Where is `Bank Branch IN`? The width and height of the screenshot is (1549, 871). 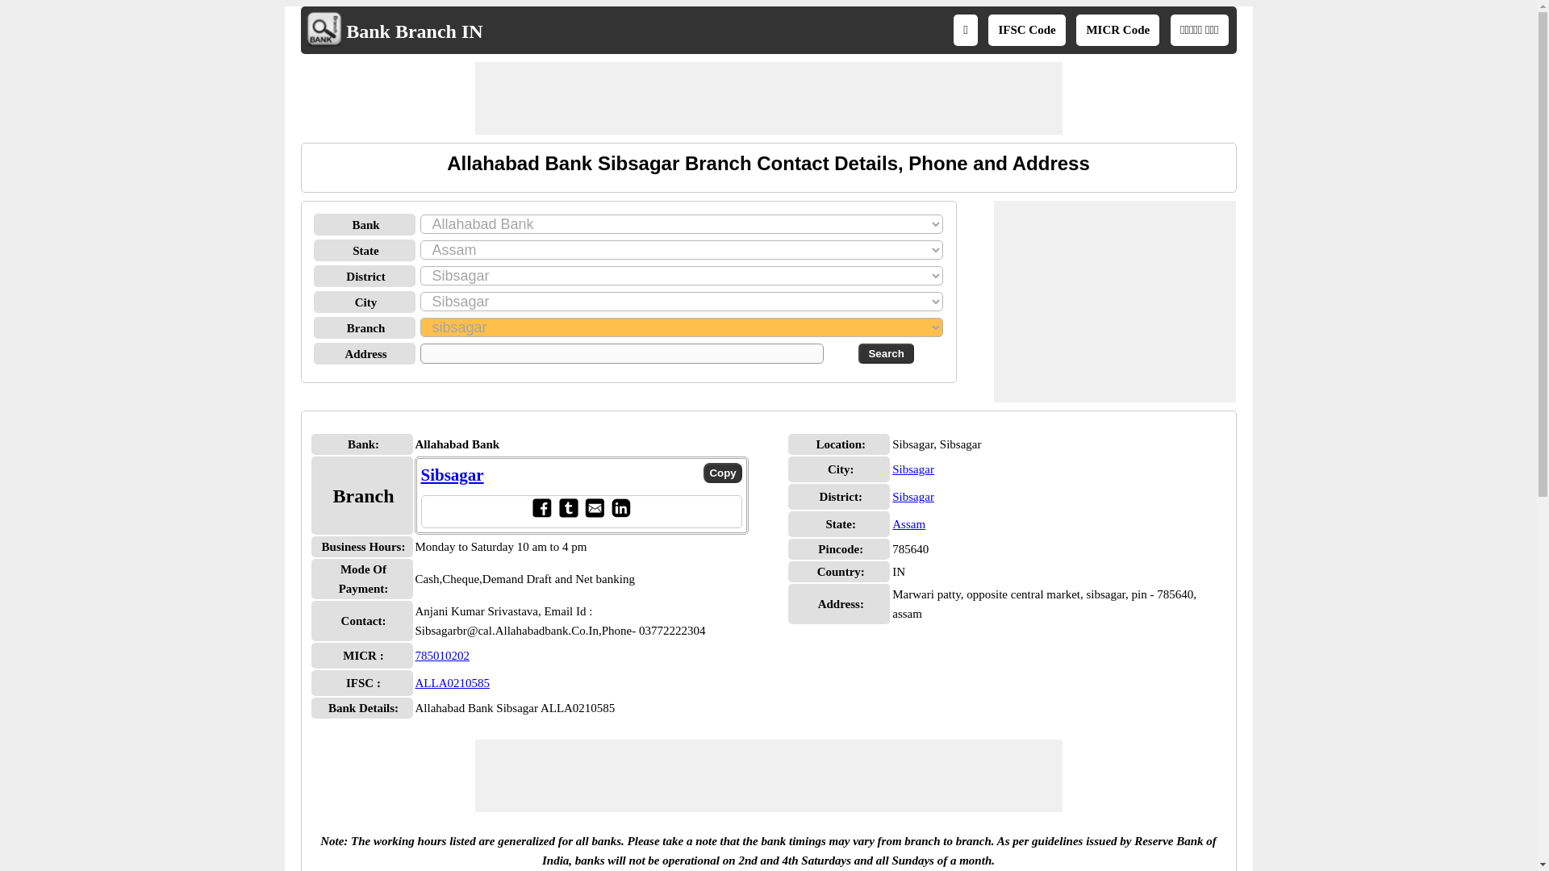
Bank Branch IN is located at coordinates (413, 31).